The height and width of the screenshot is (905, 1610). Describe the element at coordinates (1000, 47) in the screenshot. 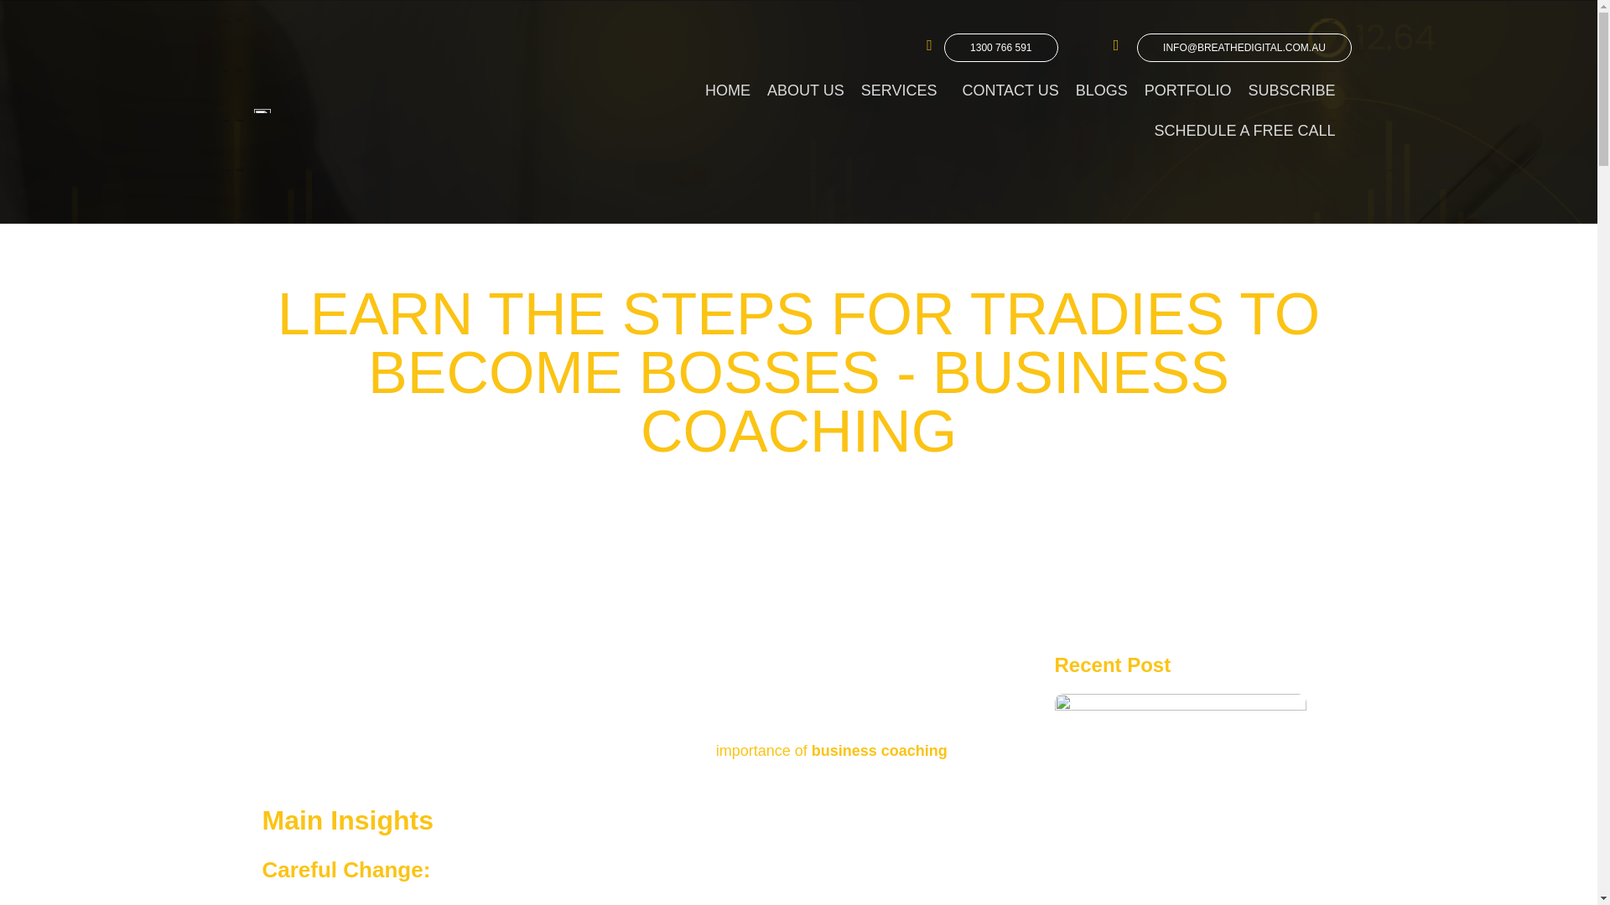

I see `1300 766 591` at that location.